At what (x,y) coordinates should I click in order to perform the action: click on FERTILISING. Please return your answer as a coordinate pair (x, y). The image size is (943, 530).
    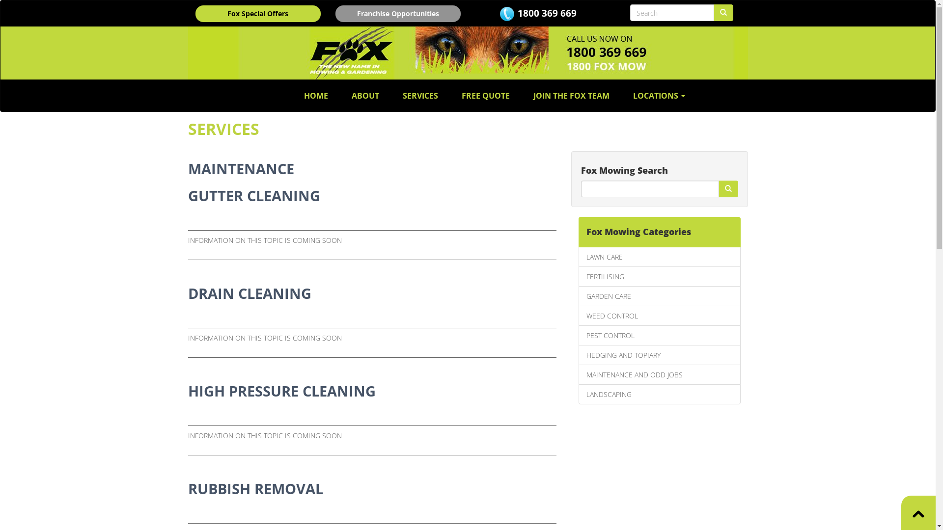
    Looking at the image, I should click on (660, 277).